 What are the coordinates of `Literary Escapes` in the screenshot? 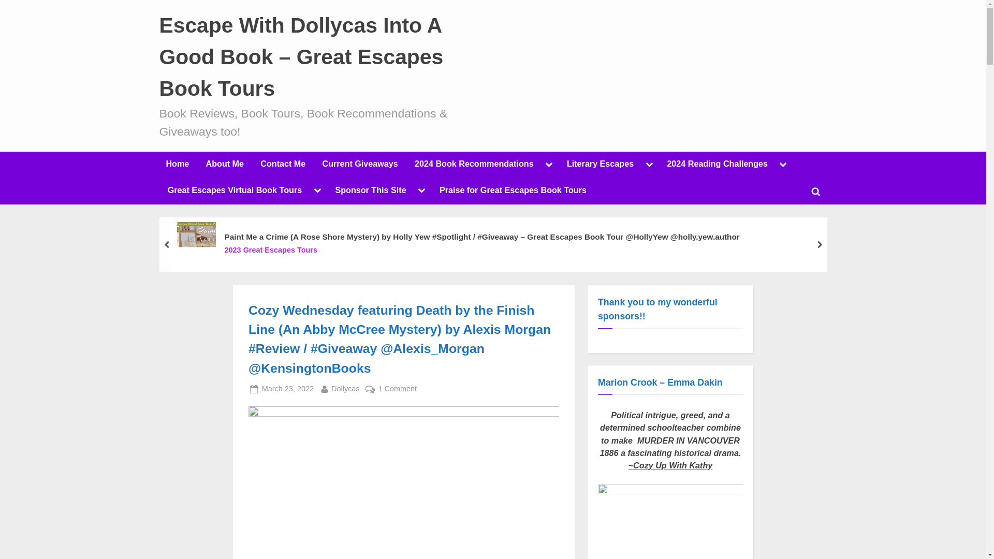 It's located at (600, 165).